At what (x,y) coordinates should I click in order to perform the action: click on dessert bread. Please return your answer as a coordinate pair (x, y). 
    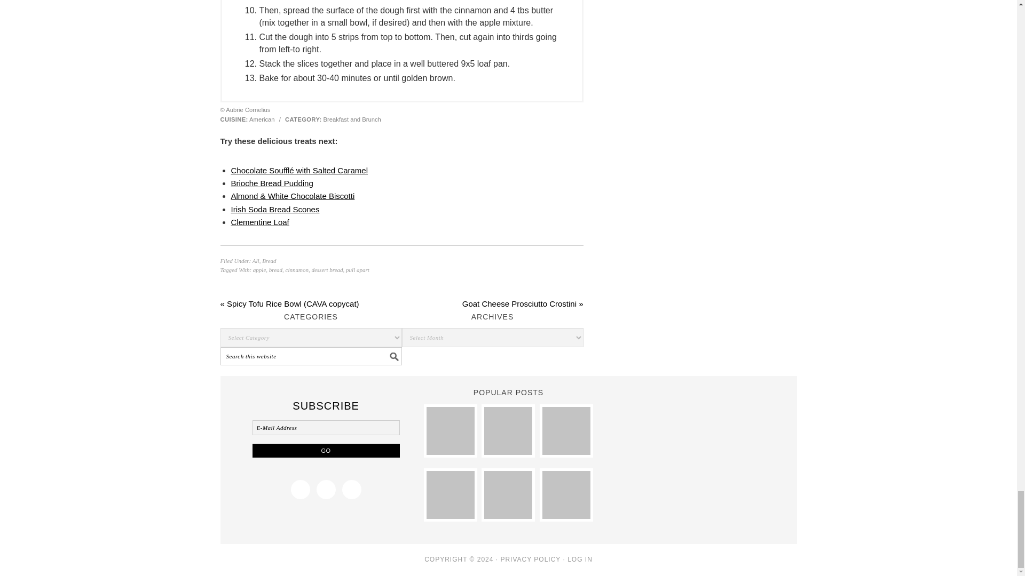
    Looking at the image, I should click on (327, 270).